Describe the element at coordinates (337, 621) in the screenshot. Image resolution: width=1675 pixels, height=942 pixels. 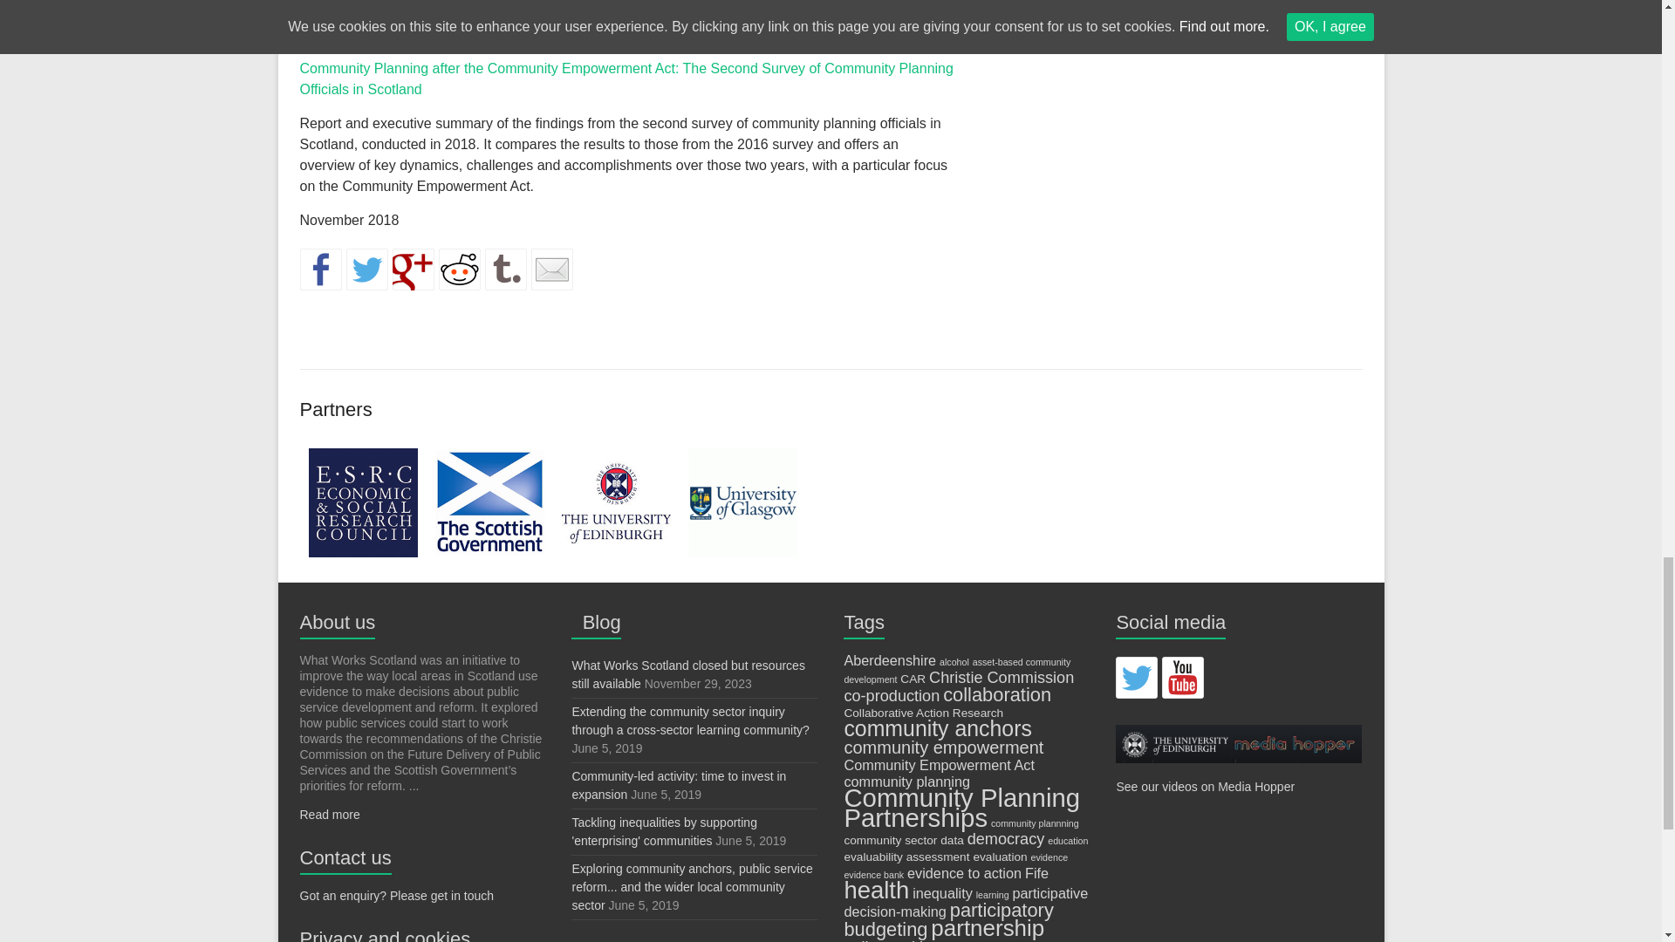
I see `About us` at that location.